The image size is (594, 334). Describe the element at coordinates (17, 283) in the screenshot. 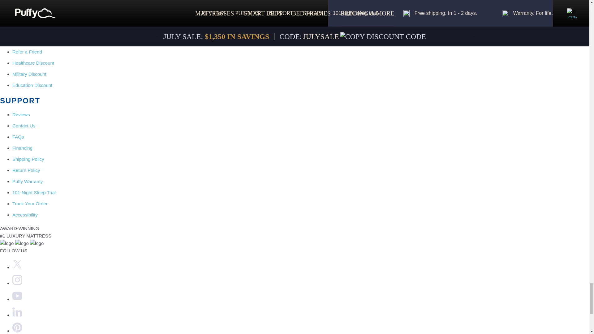

I see `Puffy Mattress on Instagram` at that location.